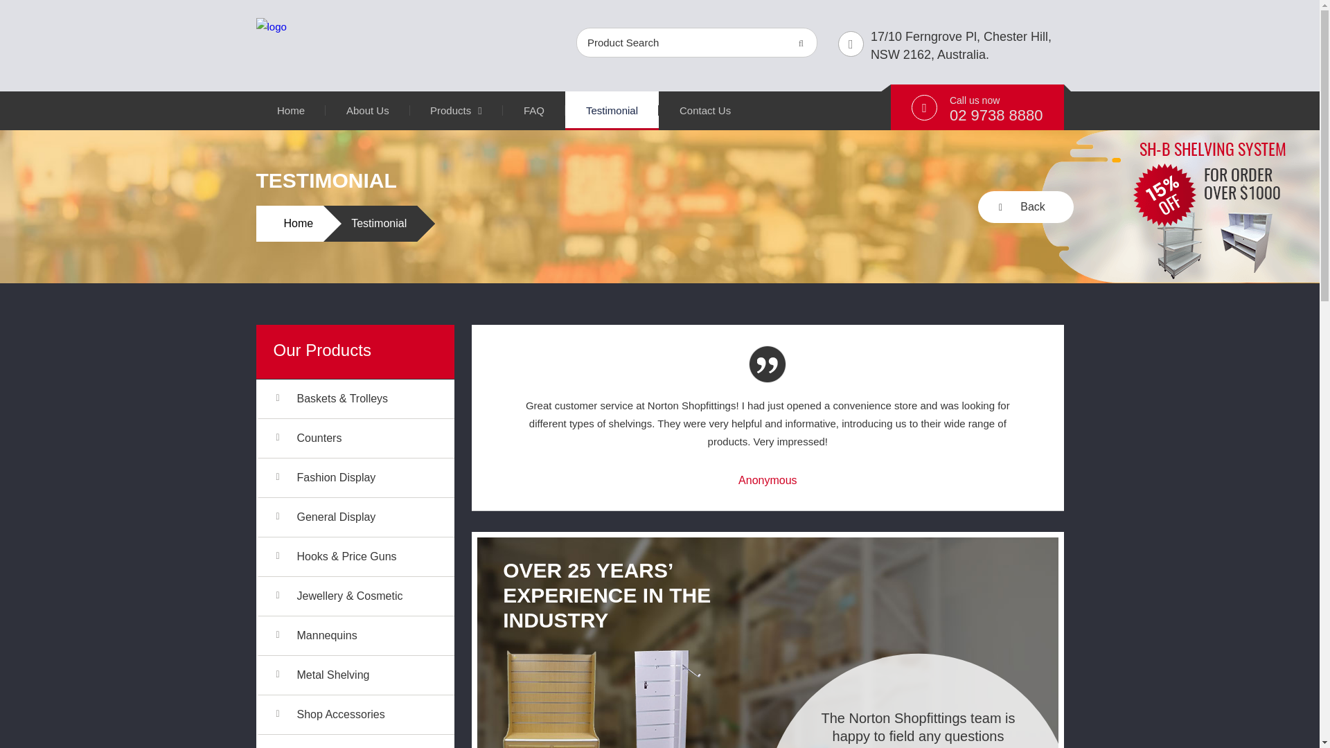 The width and height of the screenshot is (1330, 748). Describe the element at coordinates (291, 110) in the screenshot. I see `Home` at that location.